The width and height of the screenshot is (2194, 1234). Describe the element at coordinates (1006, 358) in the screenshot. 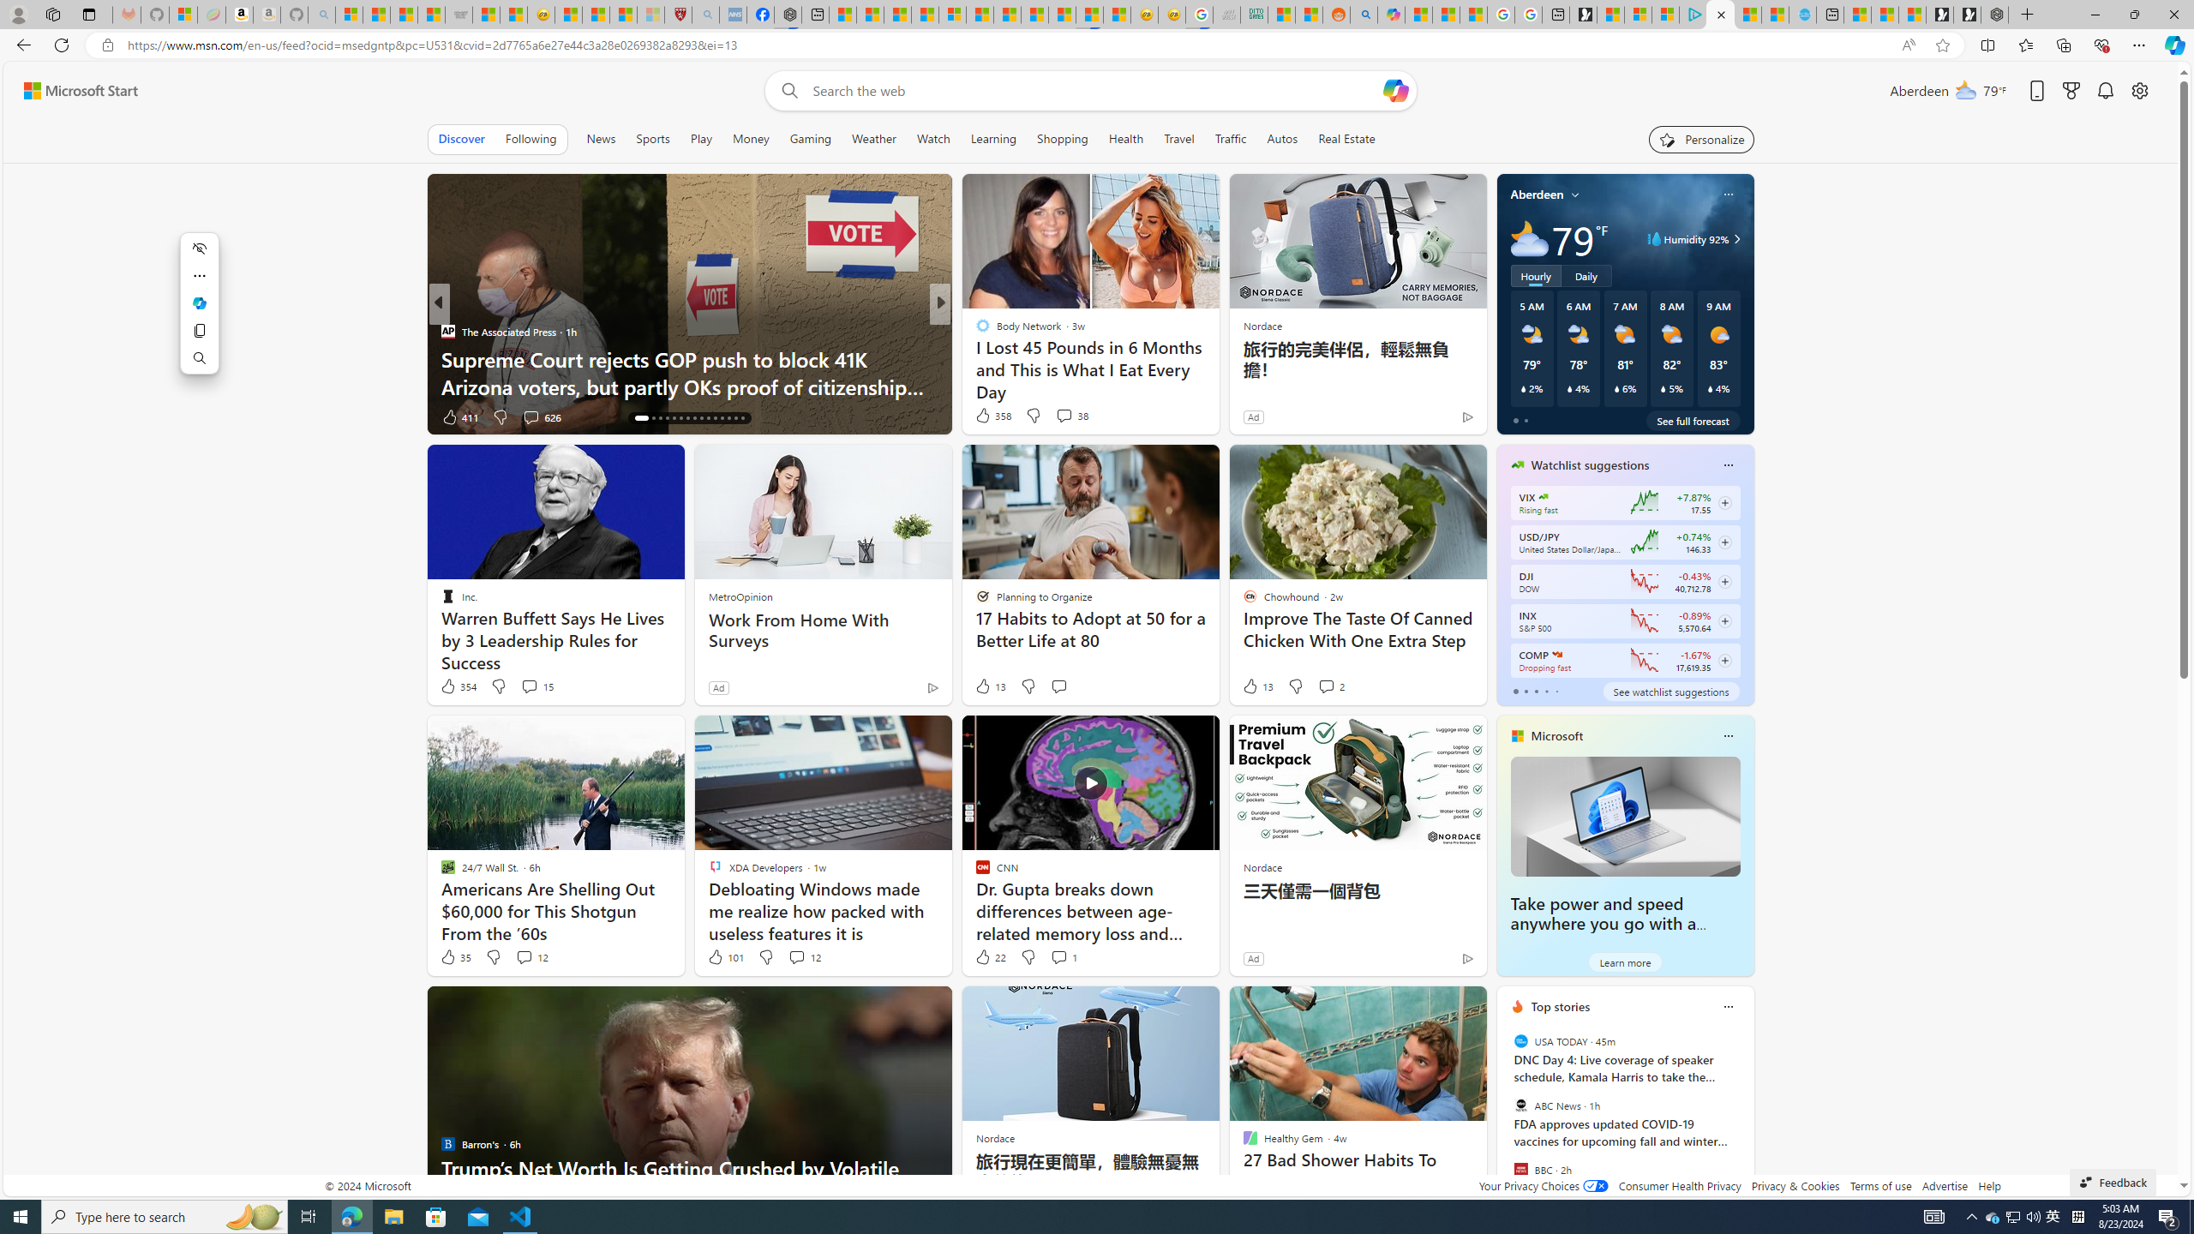

I see `oceanbluemarine` at that location.